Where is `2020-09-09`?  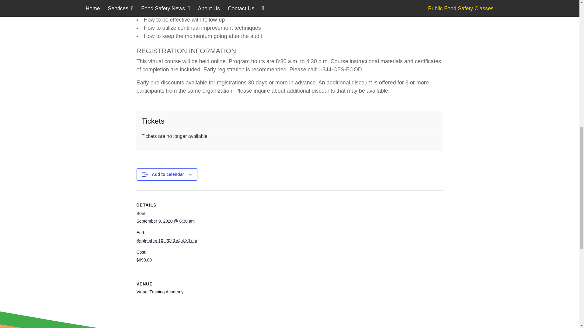
2020-09-09 is located at coordinates (165, 221).